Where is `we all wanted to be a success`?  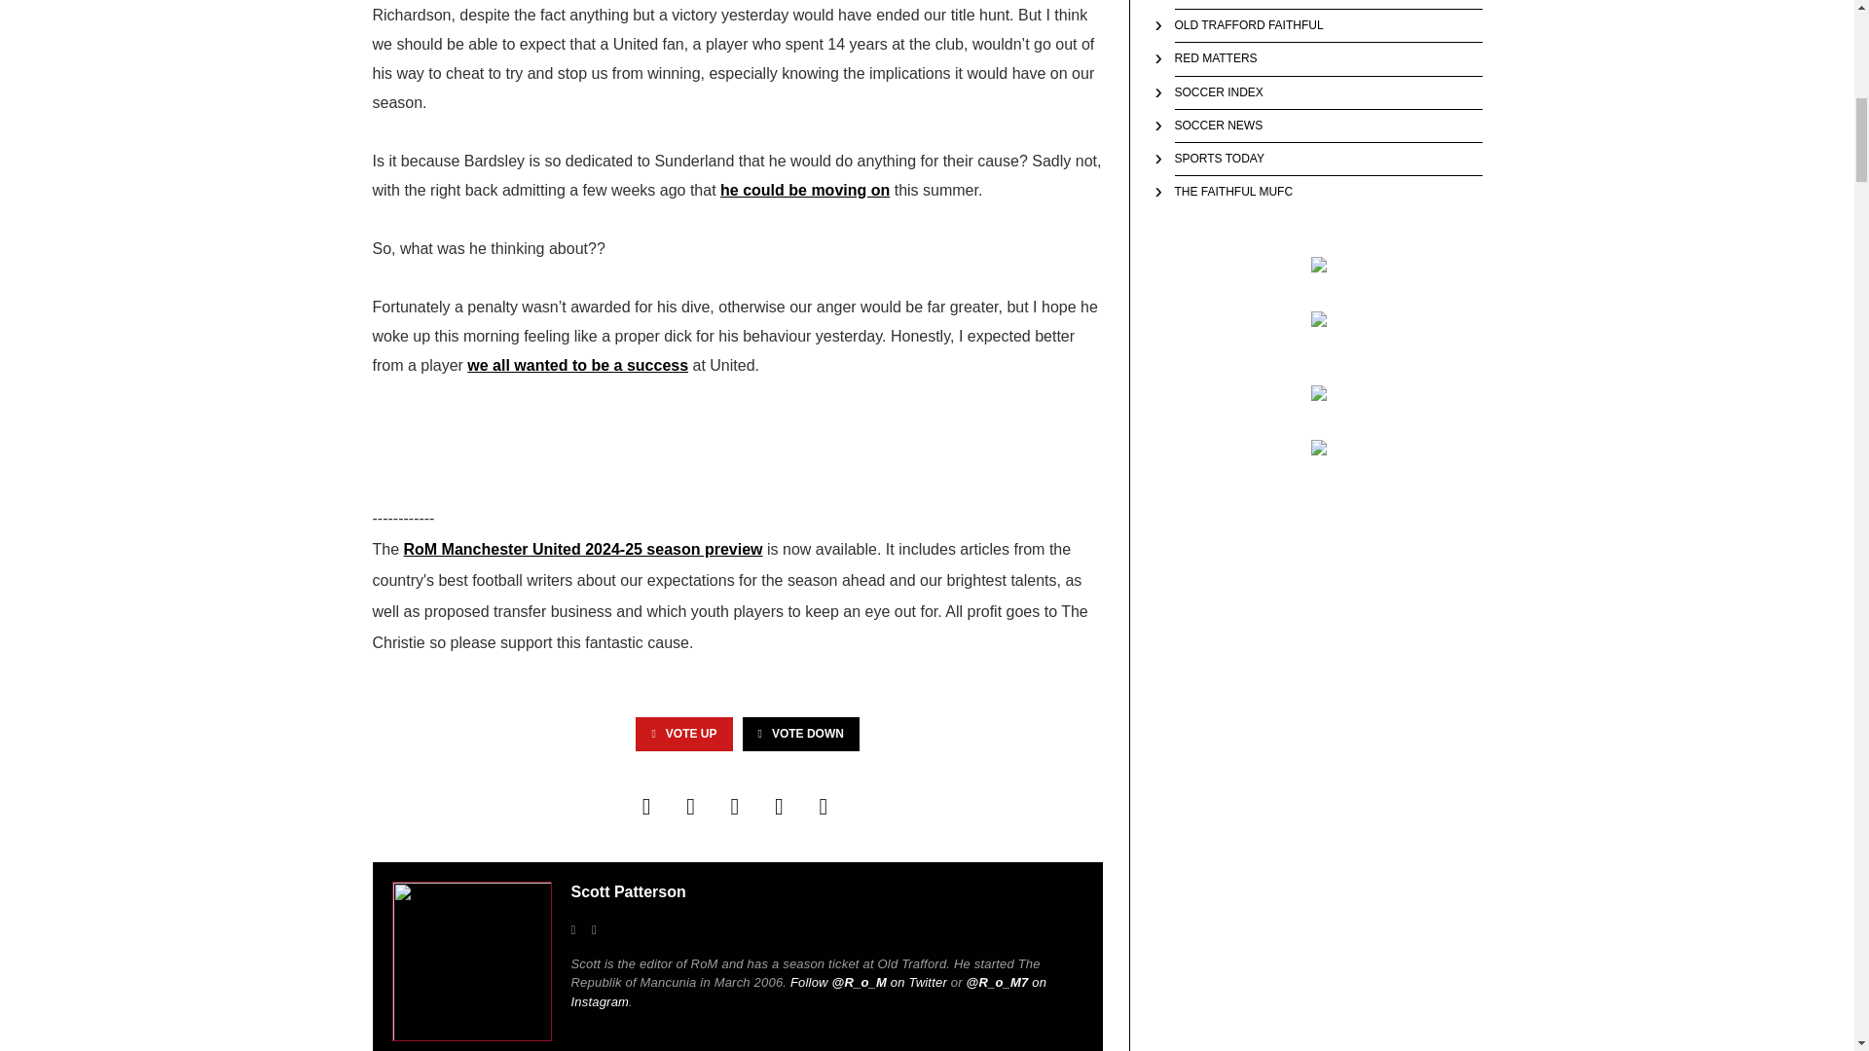 we all wanted to be a success is located at coordinates (577, 366).